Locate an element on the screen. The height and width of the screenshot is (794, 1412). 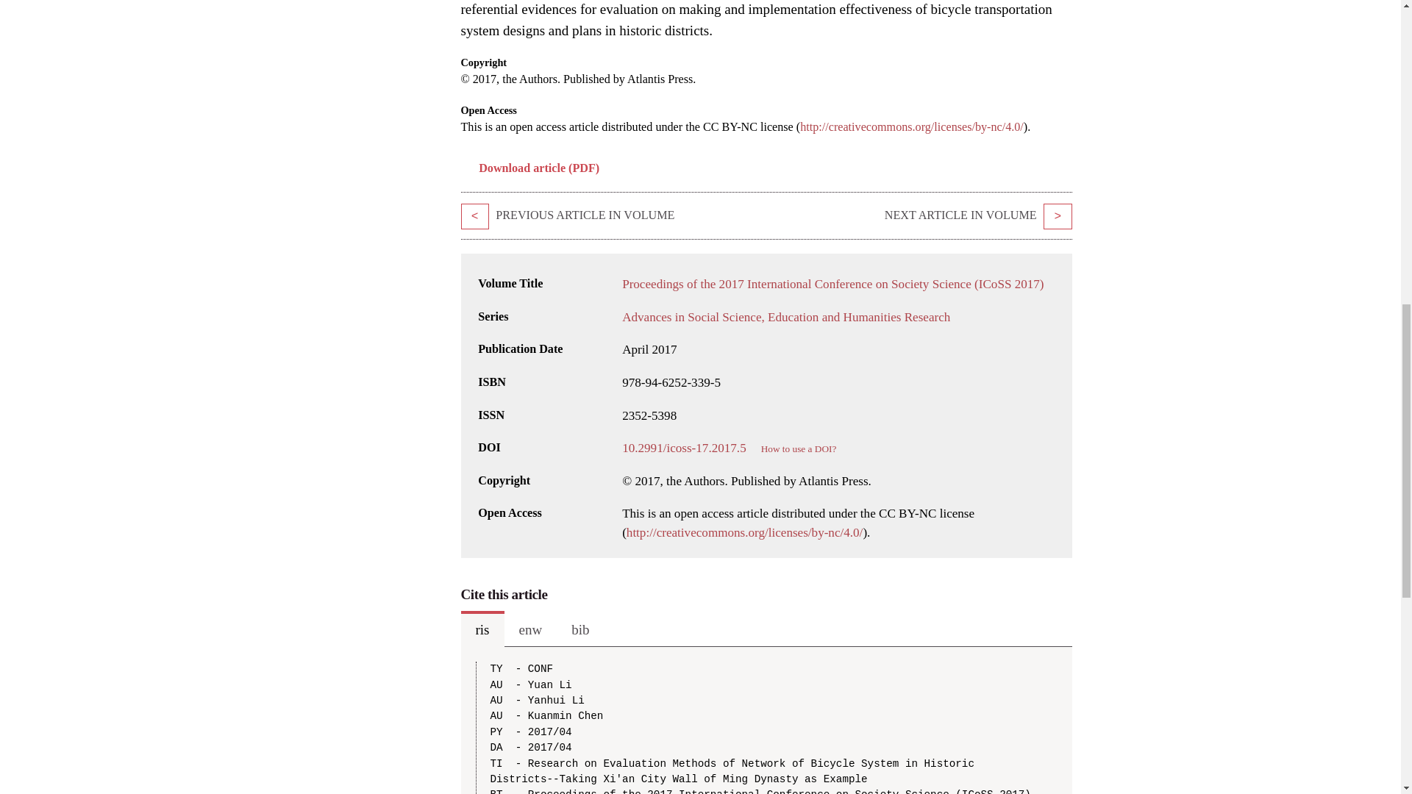
How to use a DOI? is located at coordinates (799, 448).